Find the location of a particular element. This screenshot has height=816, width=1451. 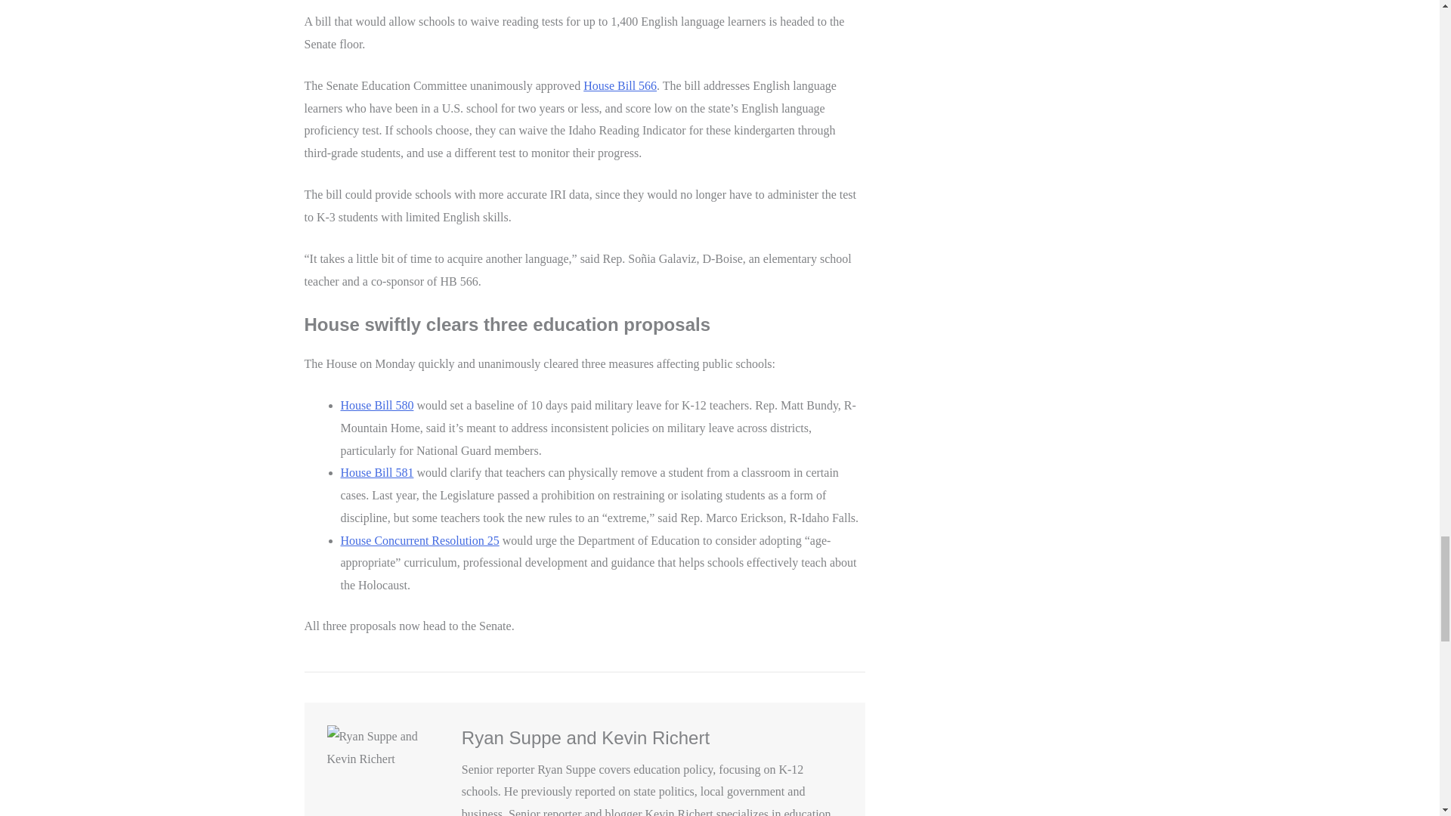

House Bill 581 is located at coordinates (376, 471).